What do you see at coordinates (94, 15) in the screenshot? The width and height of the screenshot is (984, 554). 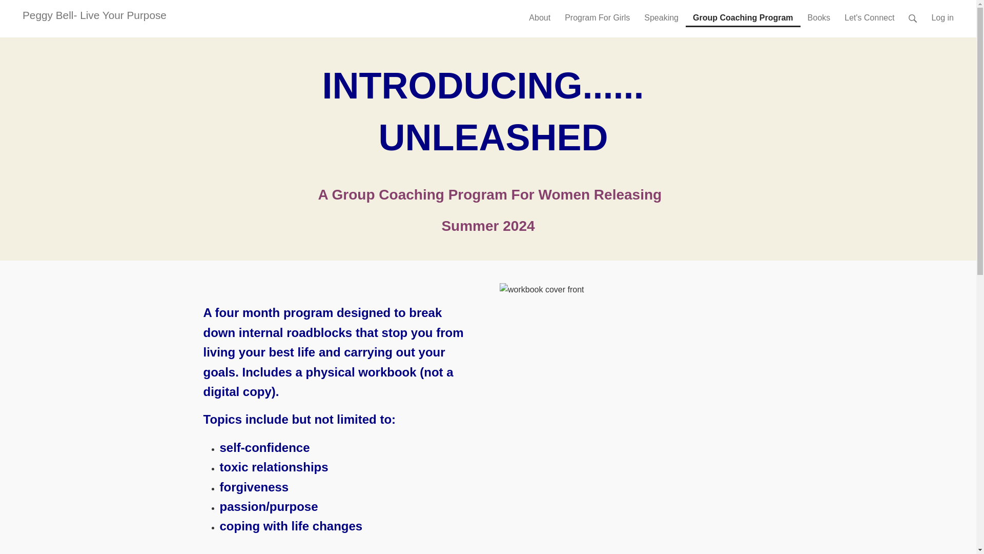 I see `Peggy Bell- Live Your Purpose` at bounding box center [94, 15].